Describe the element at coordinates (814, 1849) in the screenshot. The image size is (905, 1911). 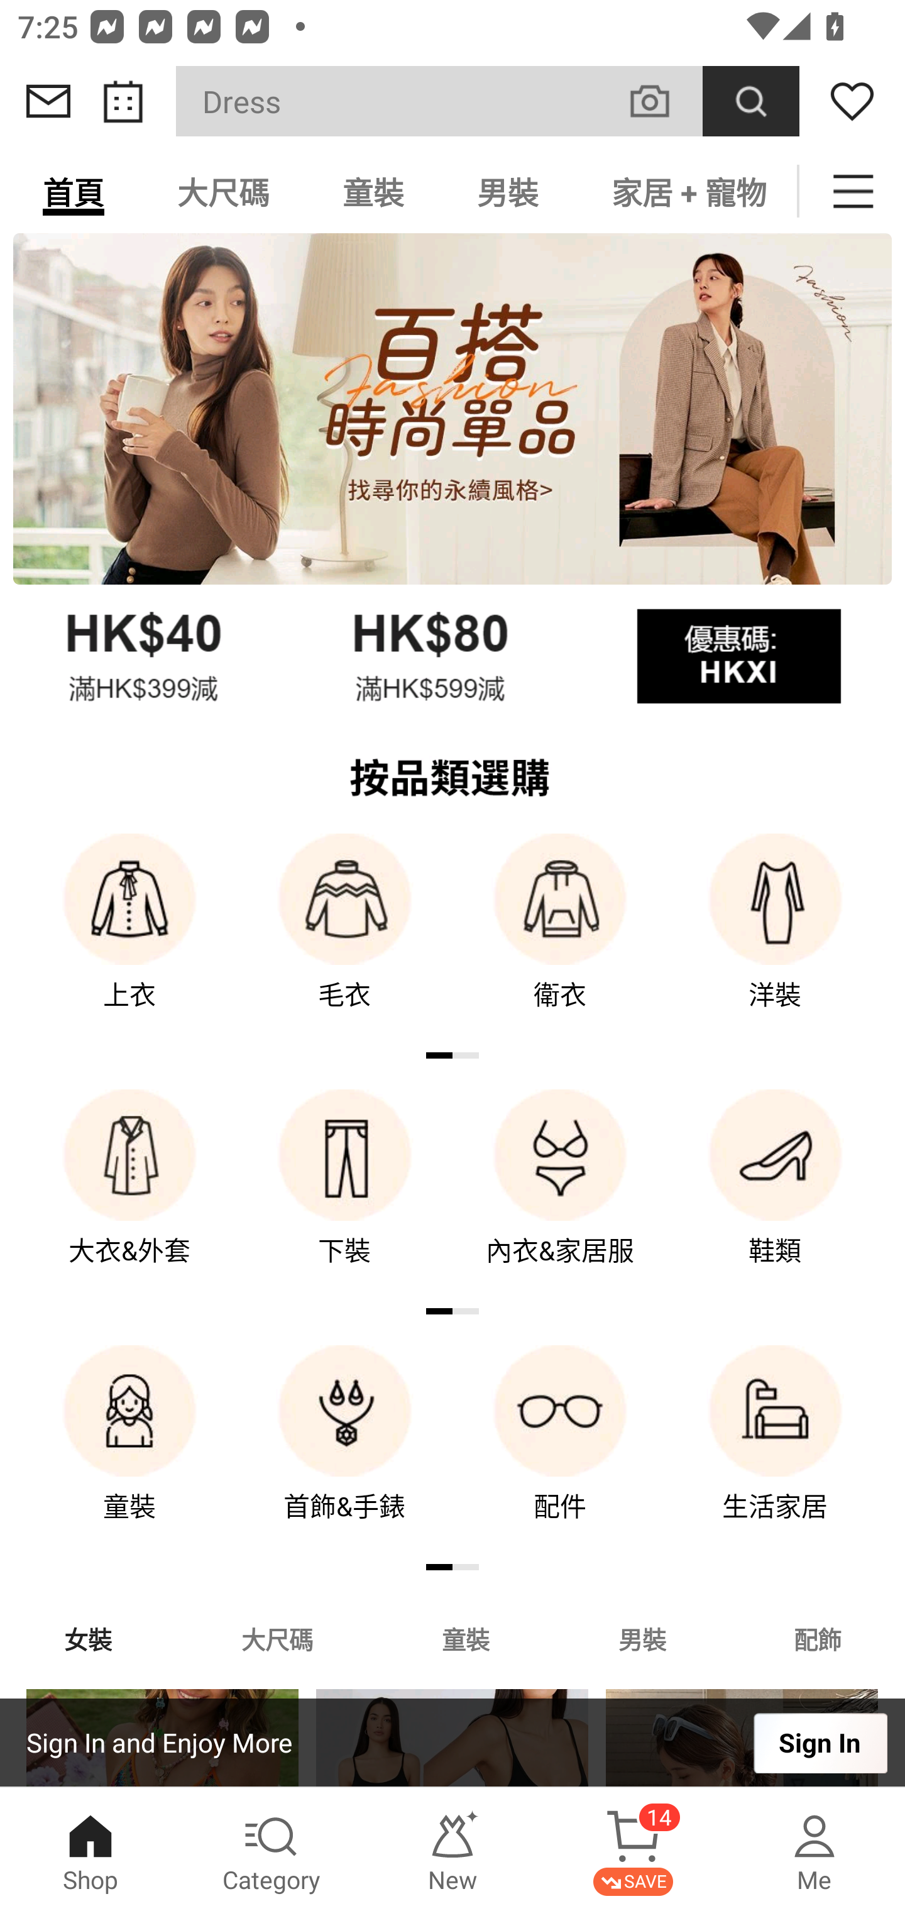
I see `Me` at that location.